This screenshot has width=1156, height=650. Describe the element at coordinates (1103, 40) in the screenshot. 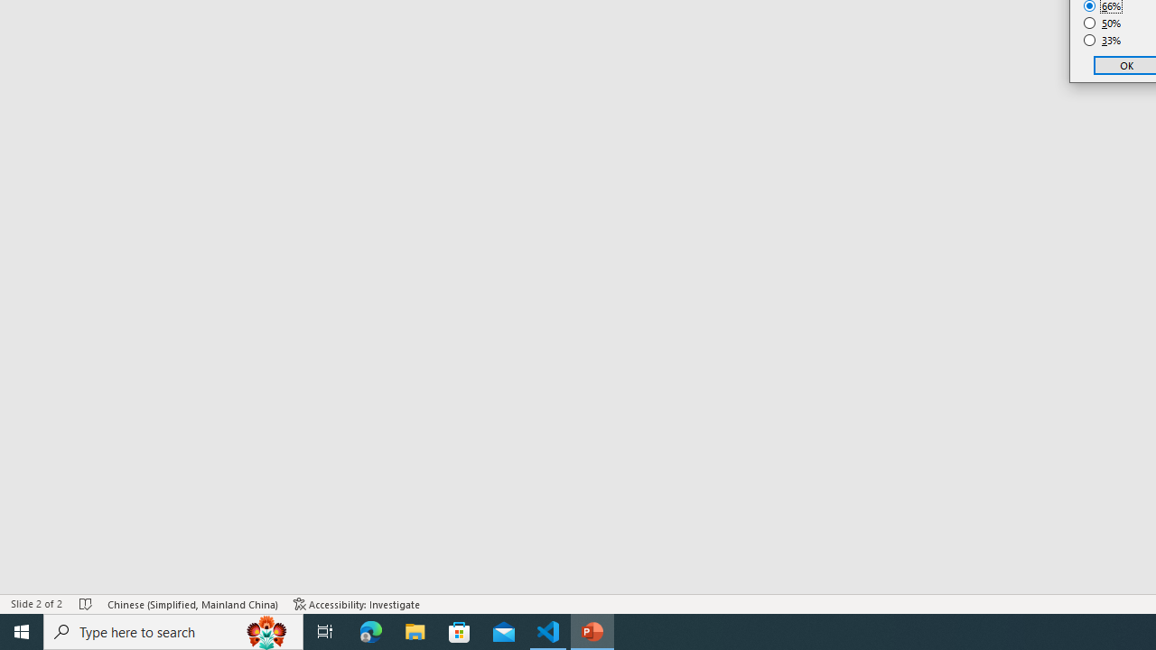

I see `33%` at that location.